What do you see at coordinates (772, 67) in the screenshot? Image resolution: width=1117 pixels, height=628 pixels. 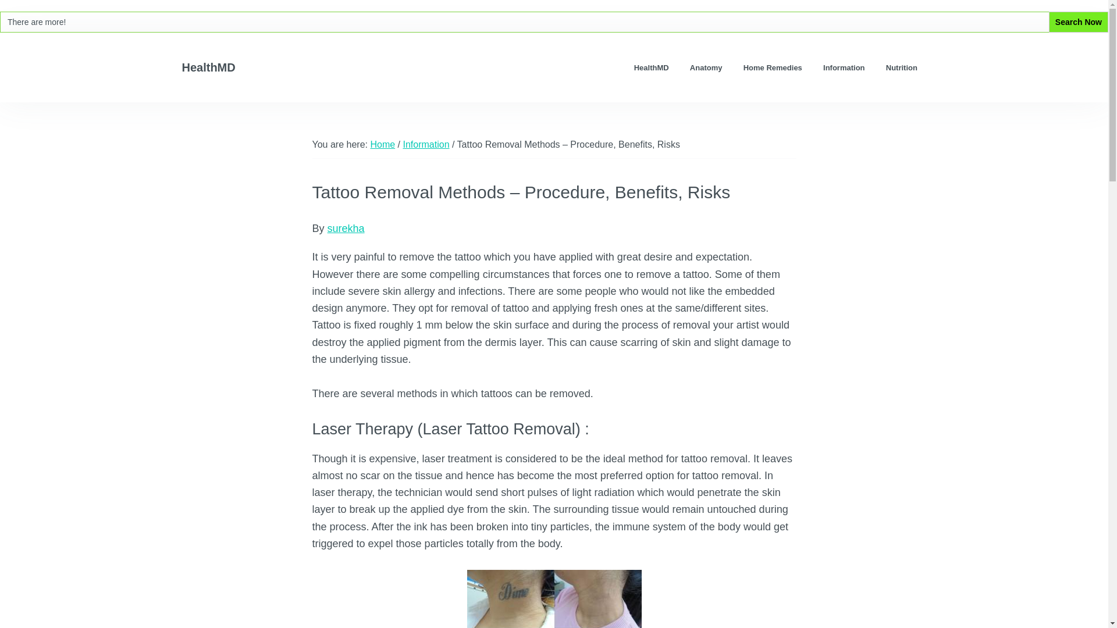 I see `Home Remedies` at bounding box center [772, 67].